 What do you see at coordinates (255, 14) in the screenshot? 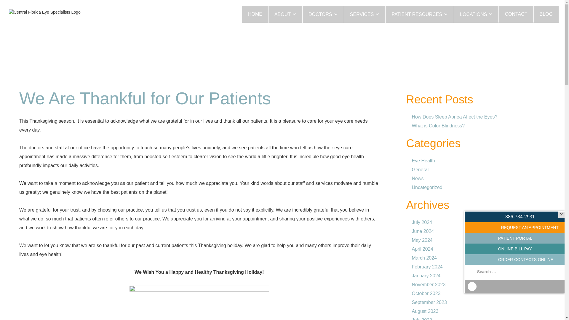
I see `HOME` at bounding box center [255, 14].